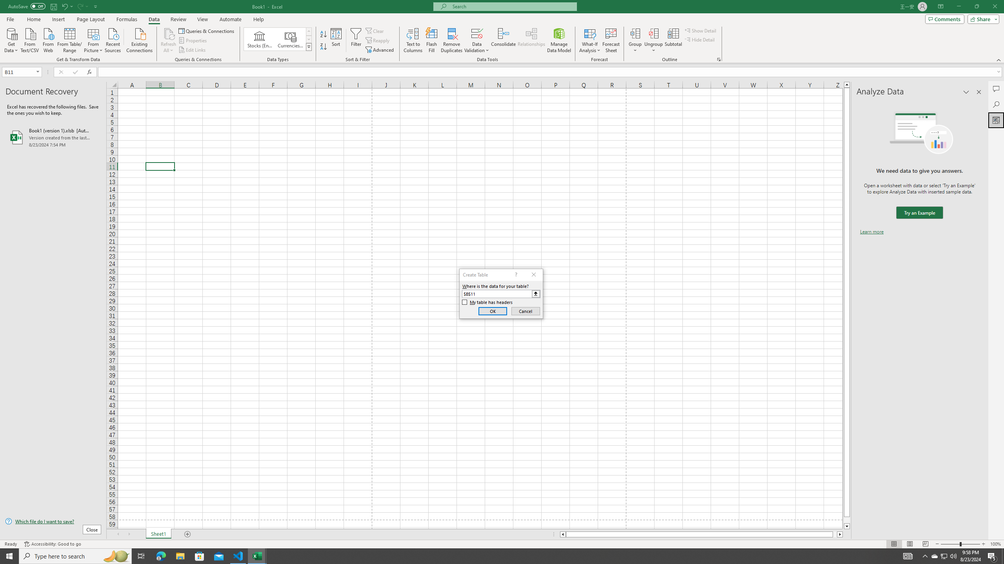  I want to click on Consolidate..., so click(504, 40).